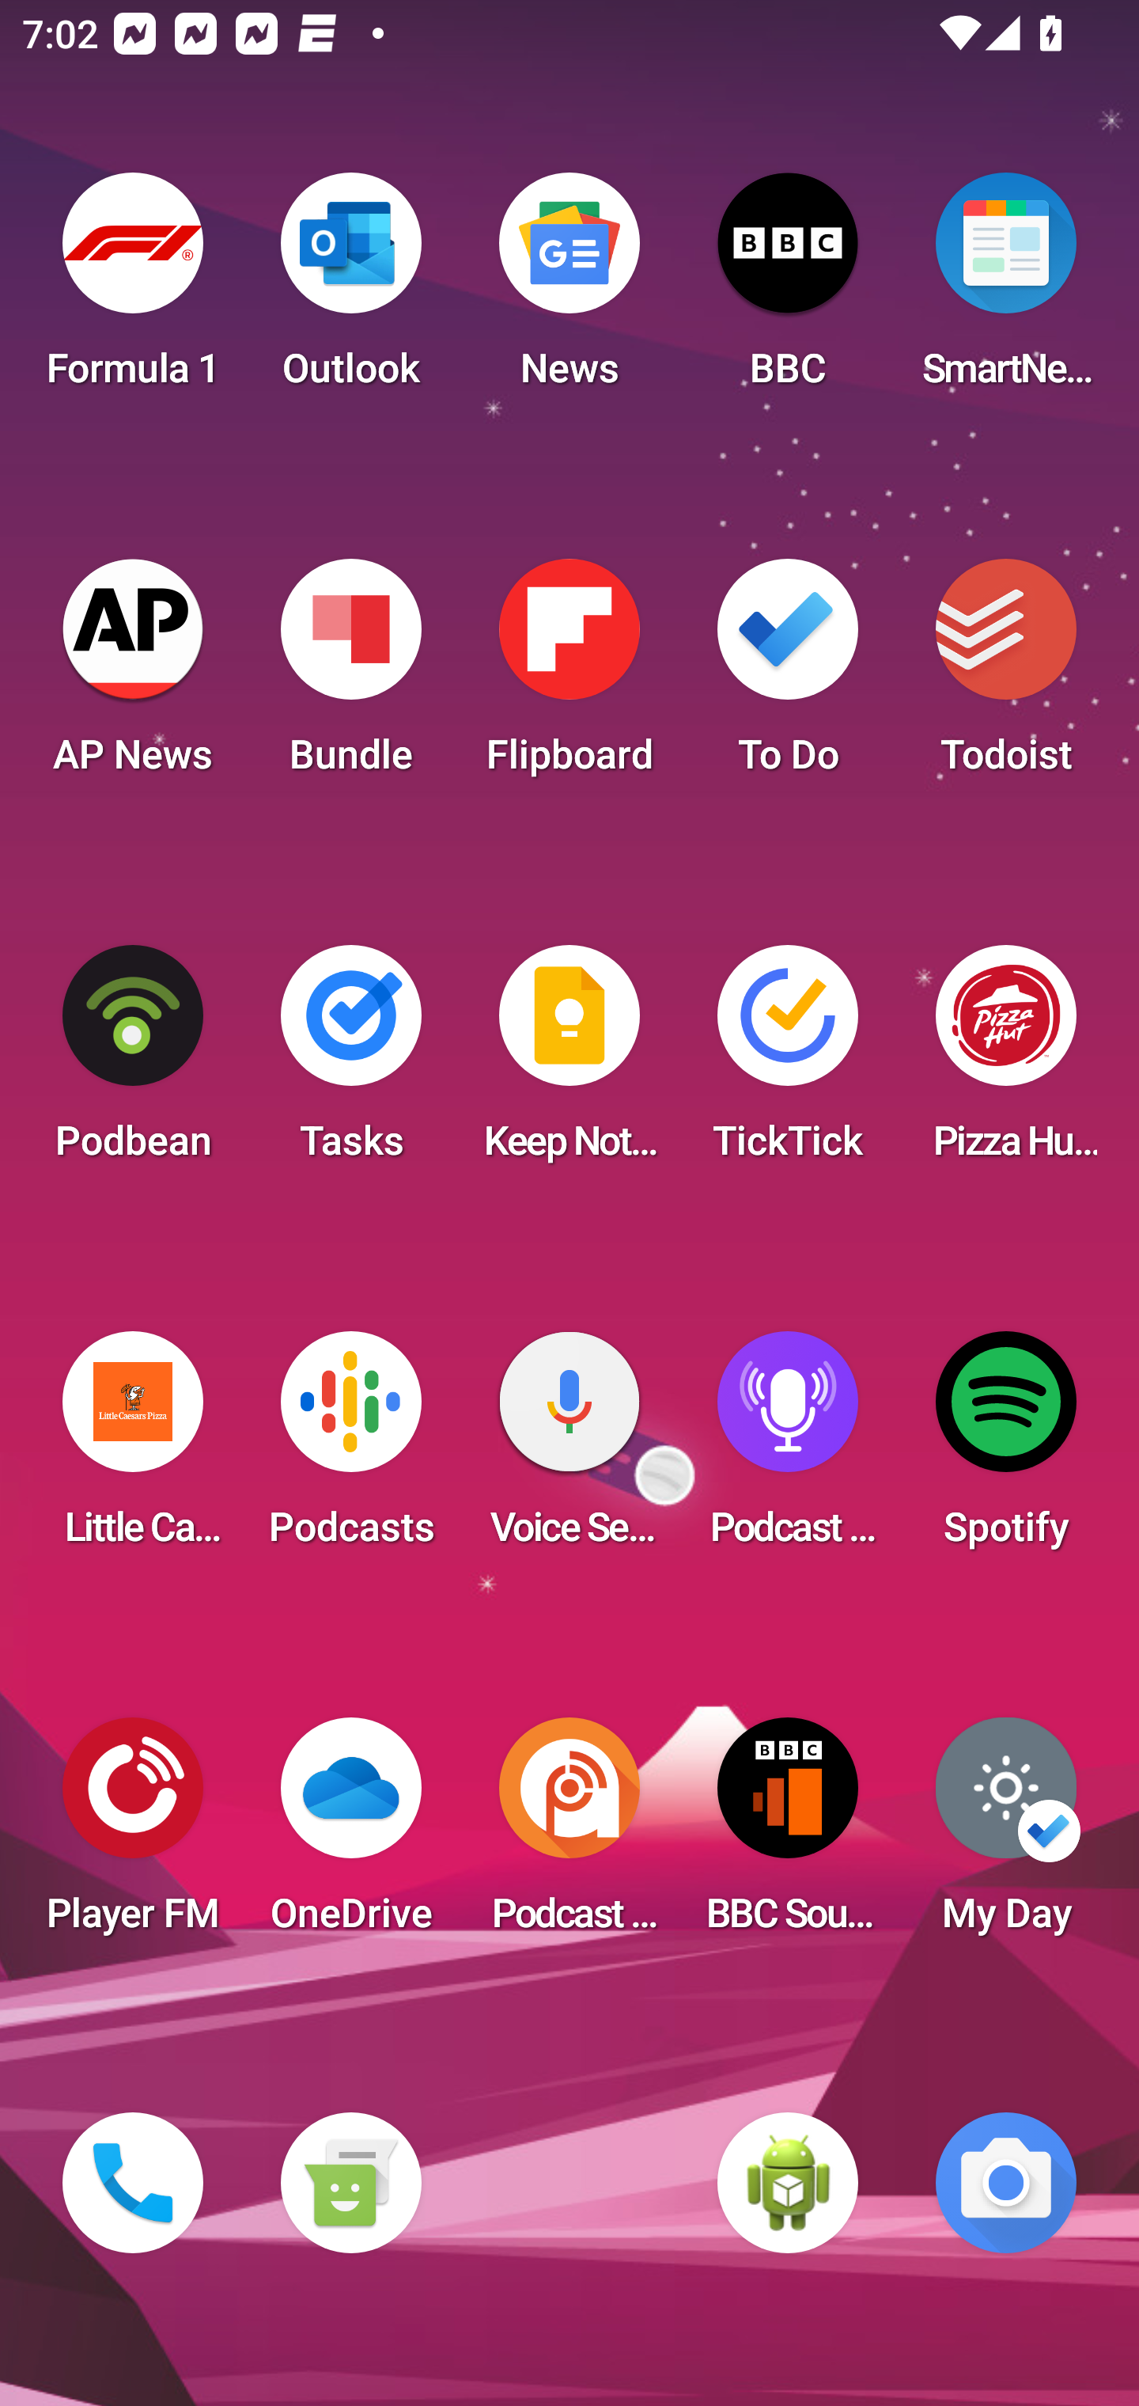 Image resolution: width=1139 pixels, height=2406 pixels. What do you see at coordinates (569, 1835) in the screenshot?
I see `Podcast Addict` at bounding box center [569, 1835].